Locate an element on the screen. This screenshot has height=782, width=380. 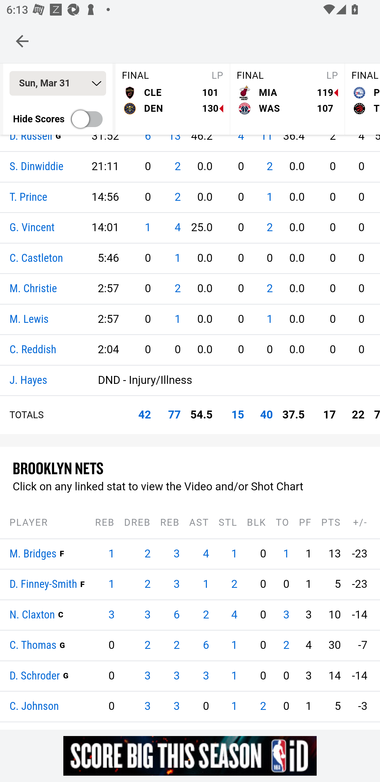
C. Castleton C .  Castleton is located at coordinates (36, 258).